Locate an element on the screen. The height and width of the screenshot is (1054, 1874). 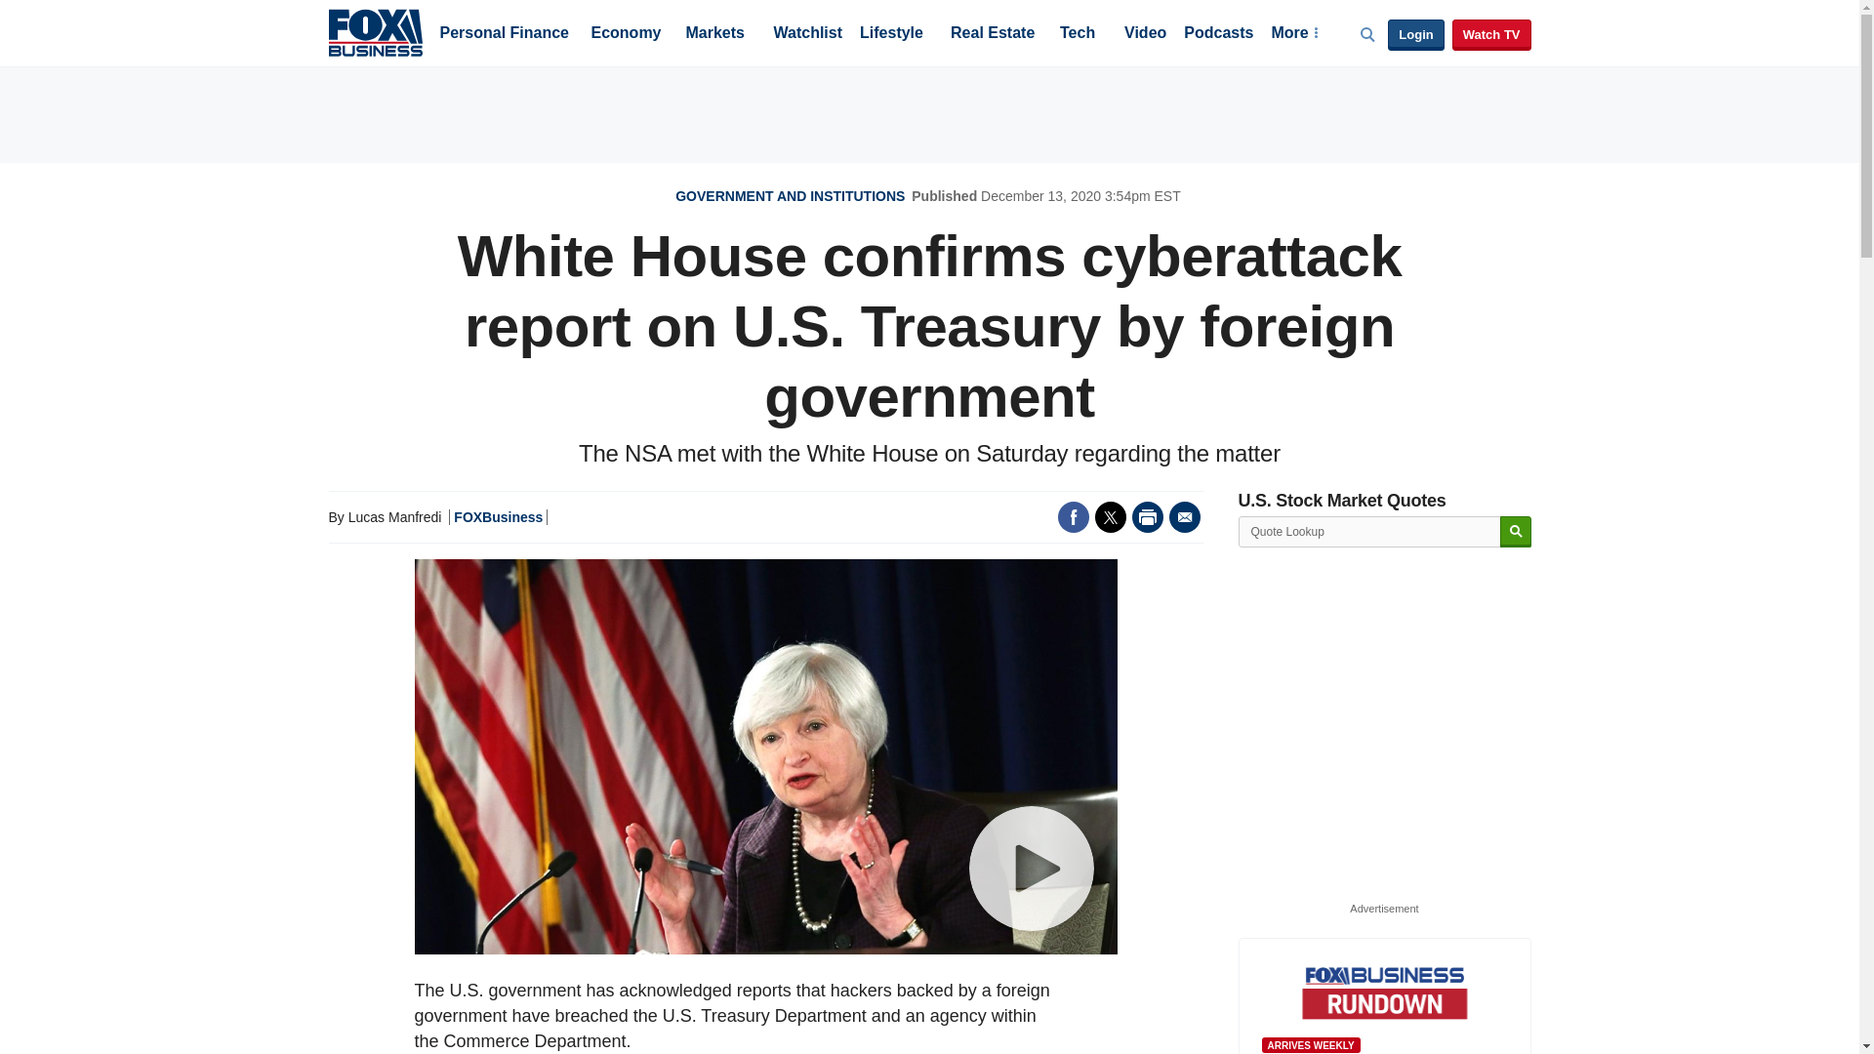
Economy is located at coordinates (627, 34).